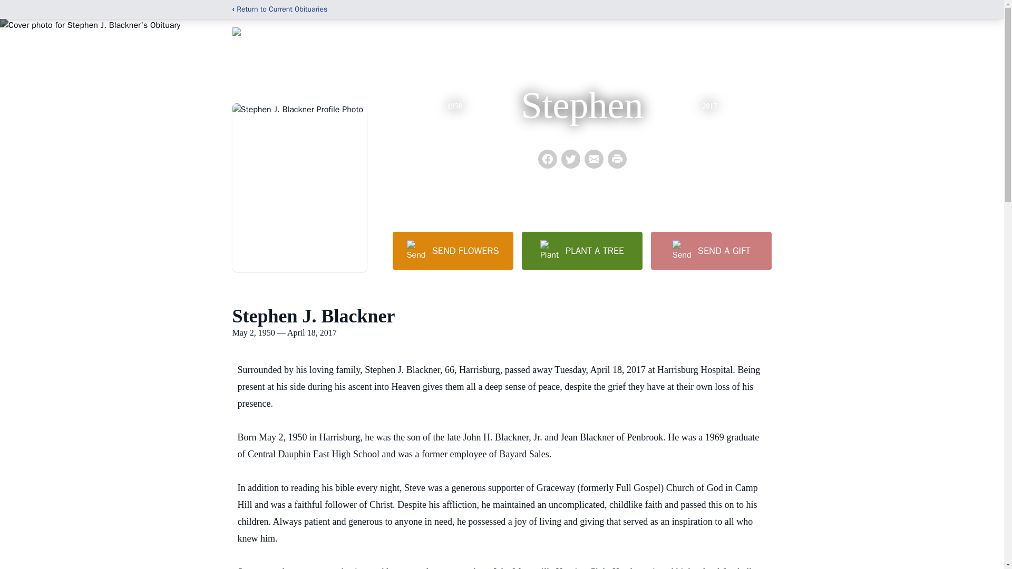 This screenshot has height=569, width=1012. What do you see at coordinates (452, 250) in the screenshot?
I see `SEND FLOWERS` at bounding box center [452, 250].